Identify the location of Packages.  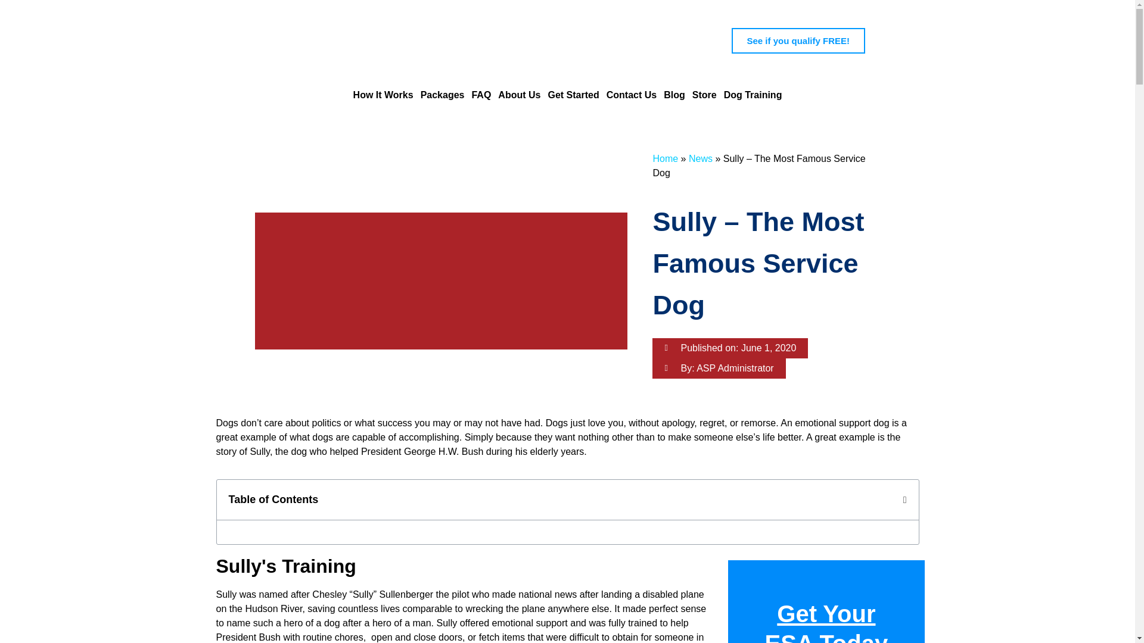
(442, 95).